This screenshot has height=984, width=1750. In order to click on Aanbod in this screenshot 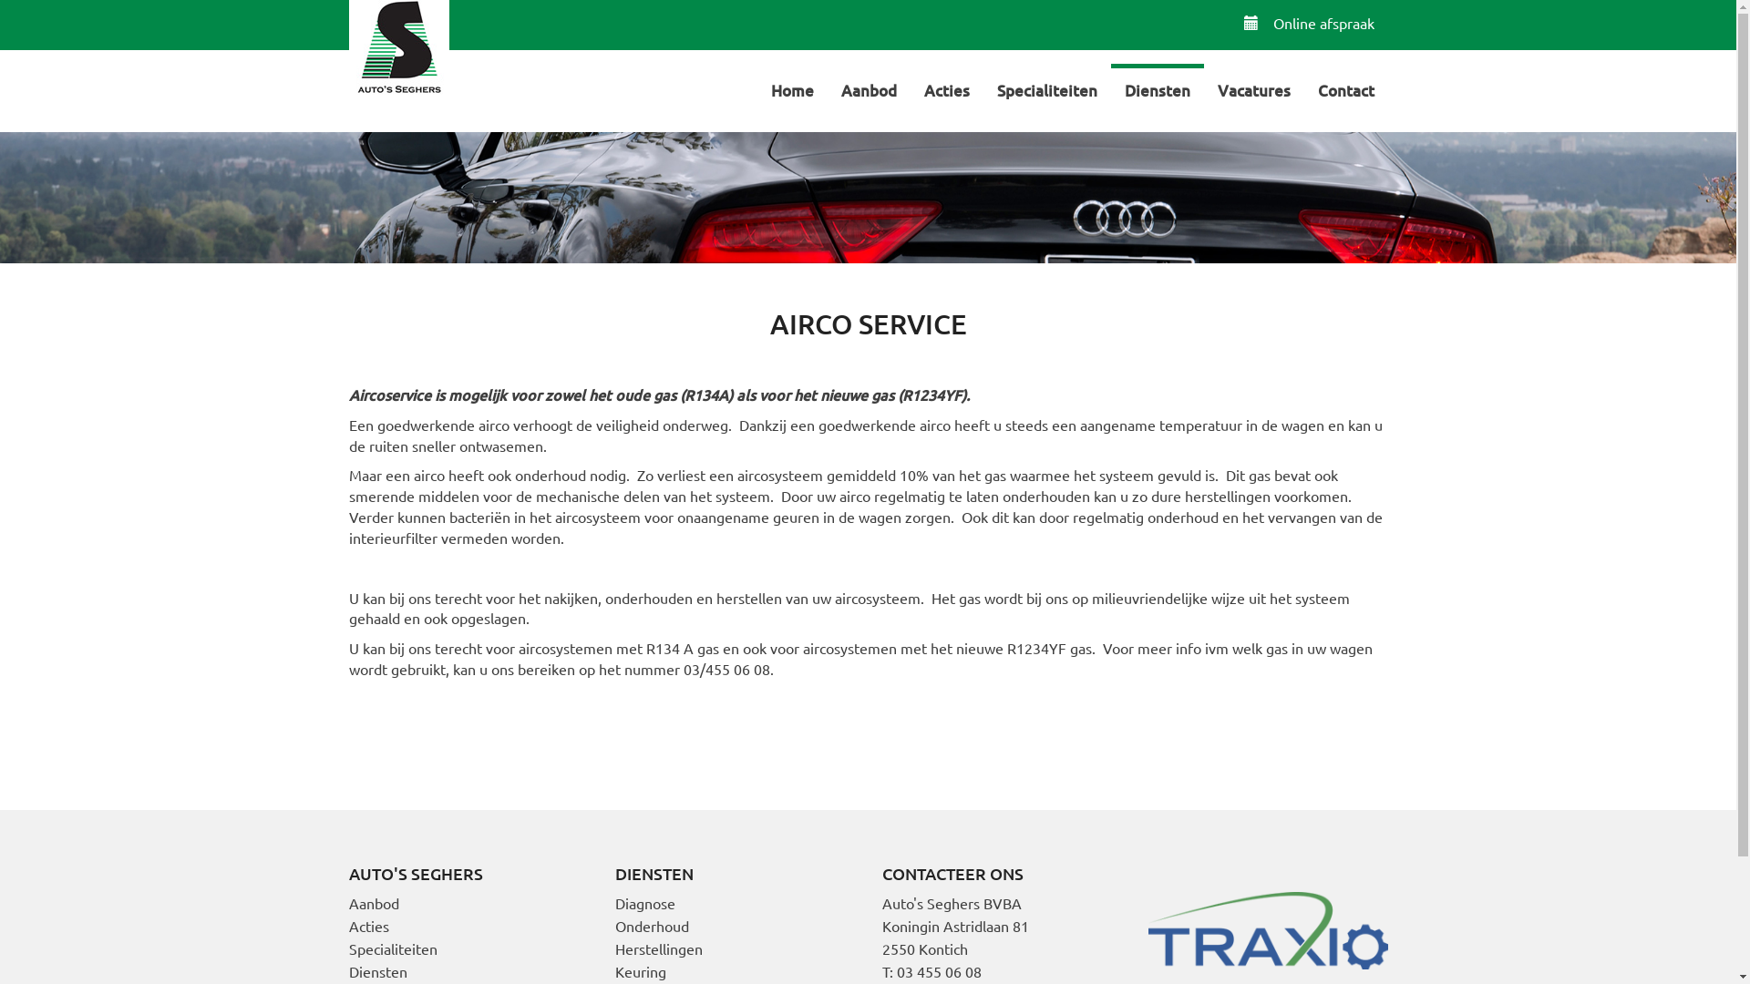, I will do `click(374, 903)`.